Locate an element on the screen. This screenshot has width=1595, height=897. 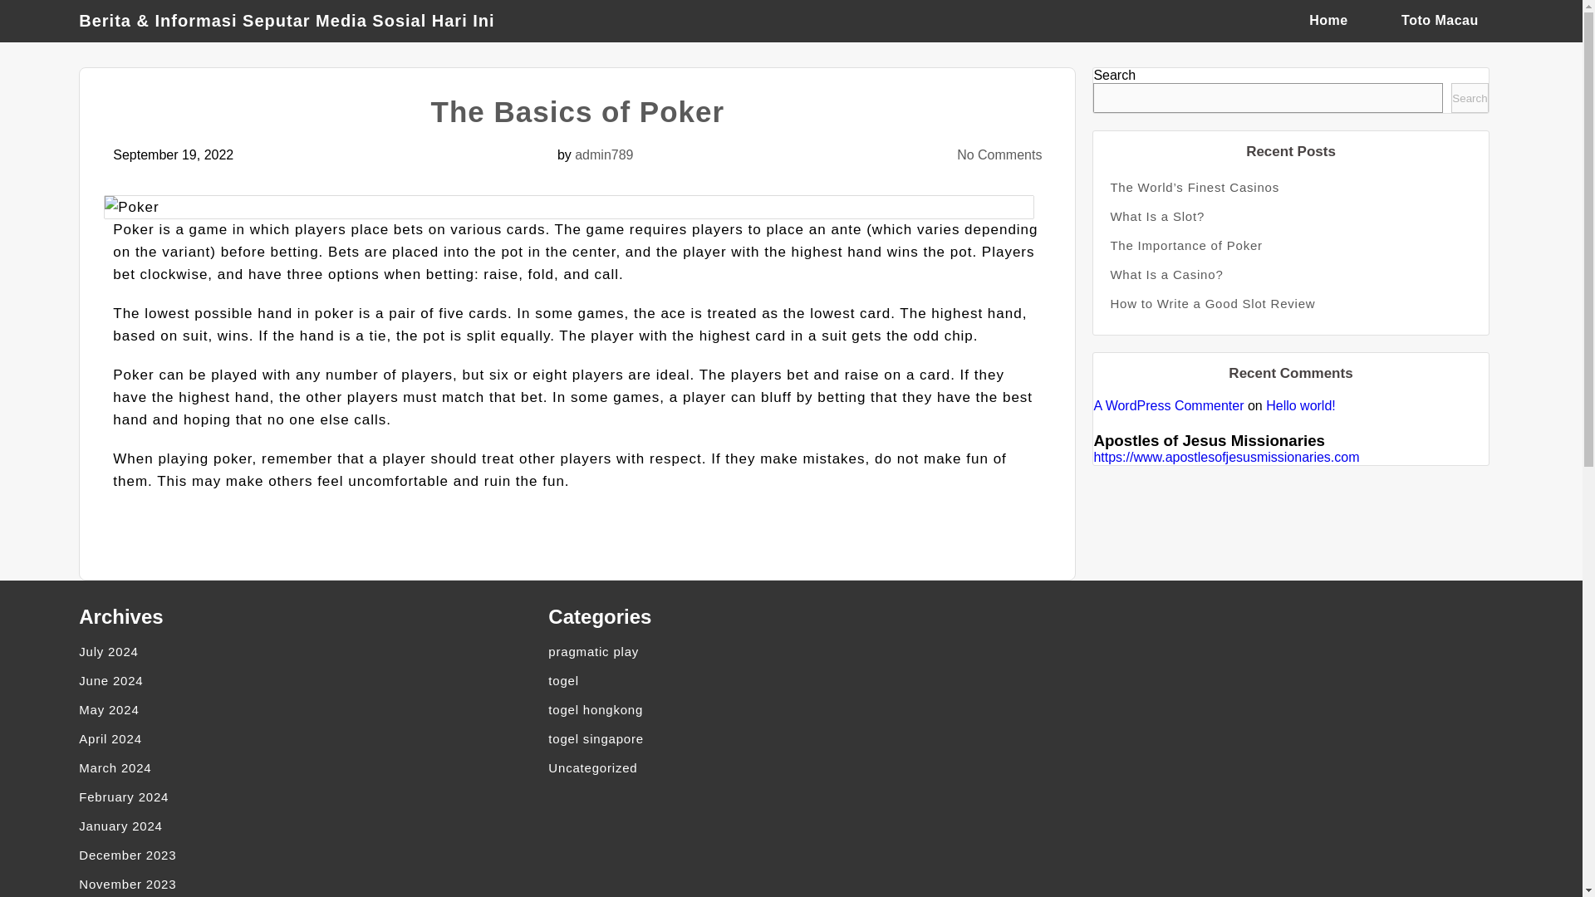
The Importance of Poker is located at coordinates (1290, 245).